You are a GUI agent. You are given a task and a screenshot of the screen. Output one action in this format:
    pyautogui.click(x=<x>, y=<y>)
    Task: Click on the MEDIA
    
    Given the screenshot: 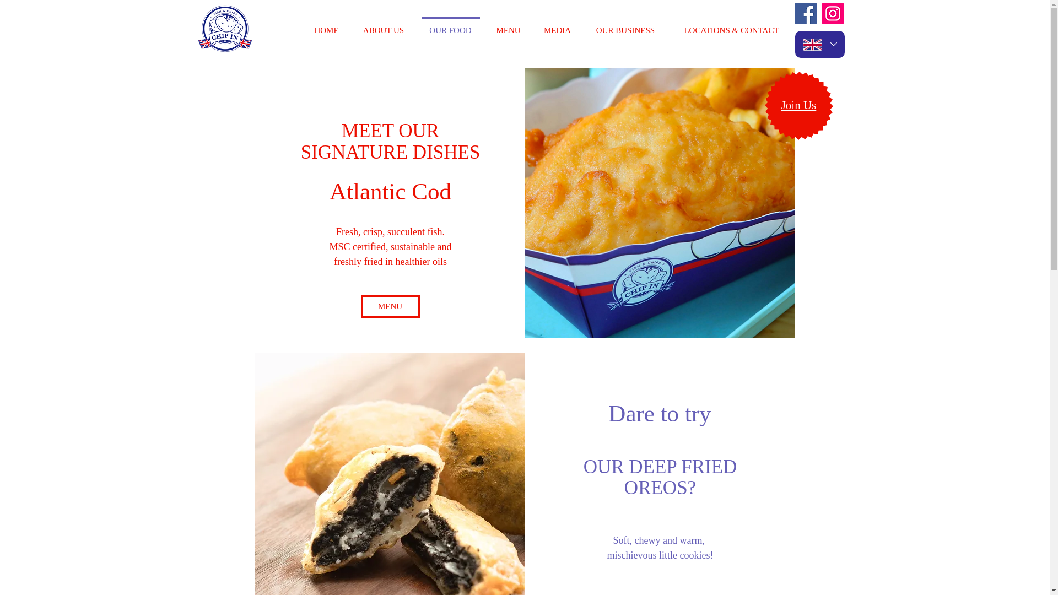 What is the action you would take?
    pyautogui.click(x=557, y=25)
    